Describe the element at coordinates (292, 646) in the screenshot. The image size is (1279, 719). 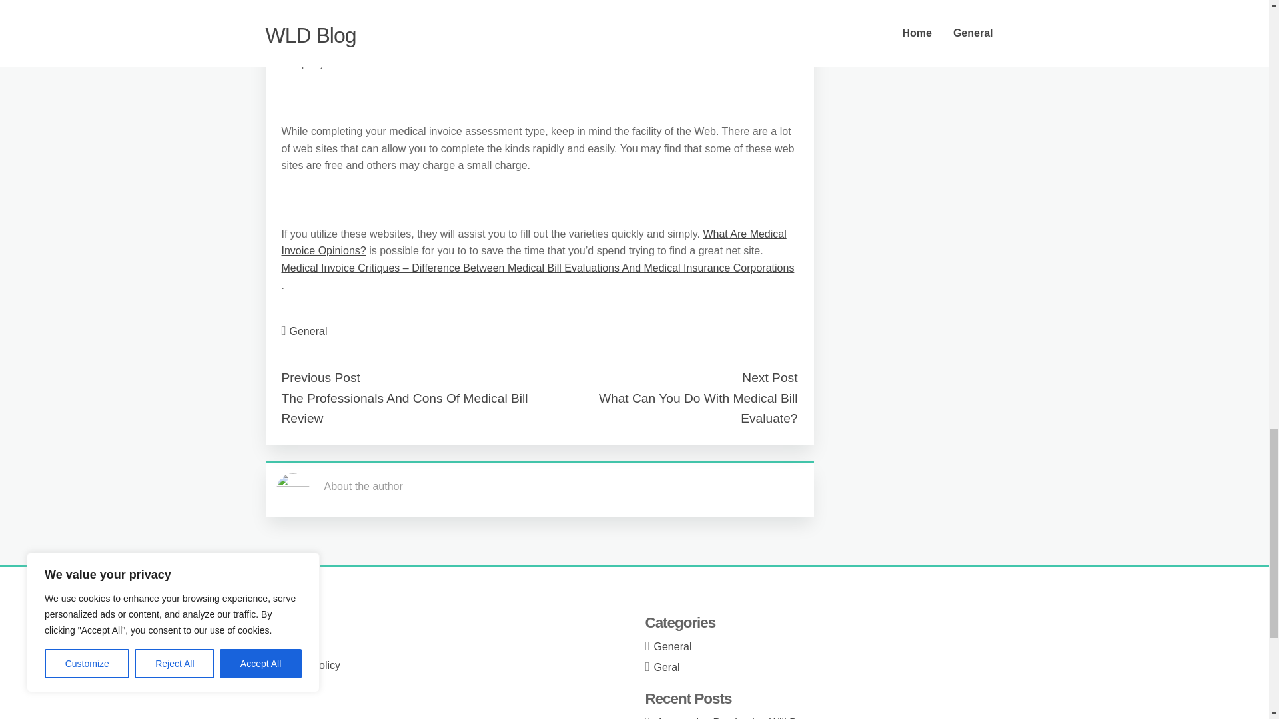
I see `Contact` at that location.